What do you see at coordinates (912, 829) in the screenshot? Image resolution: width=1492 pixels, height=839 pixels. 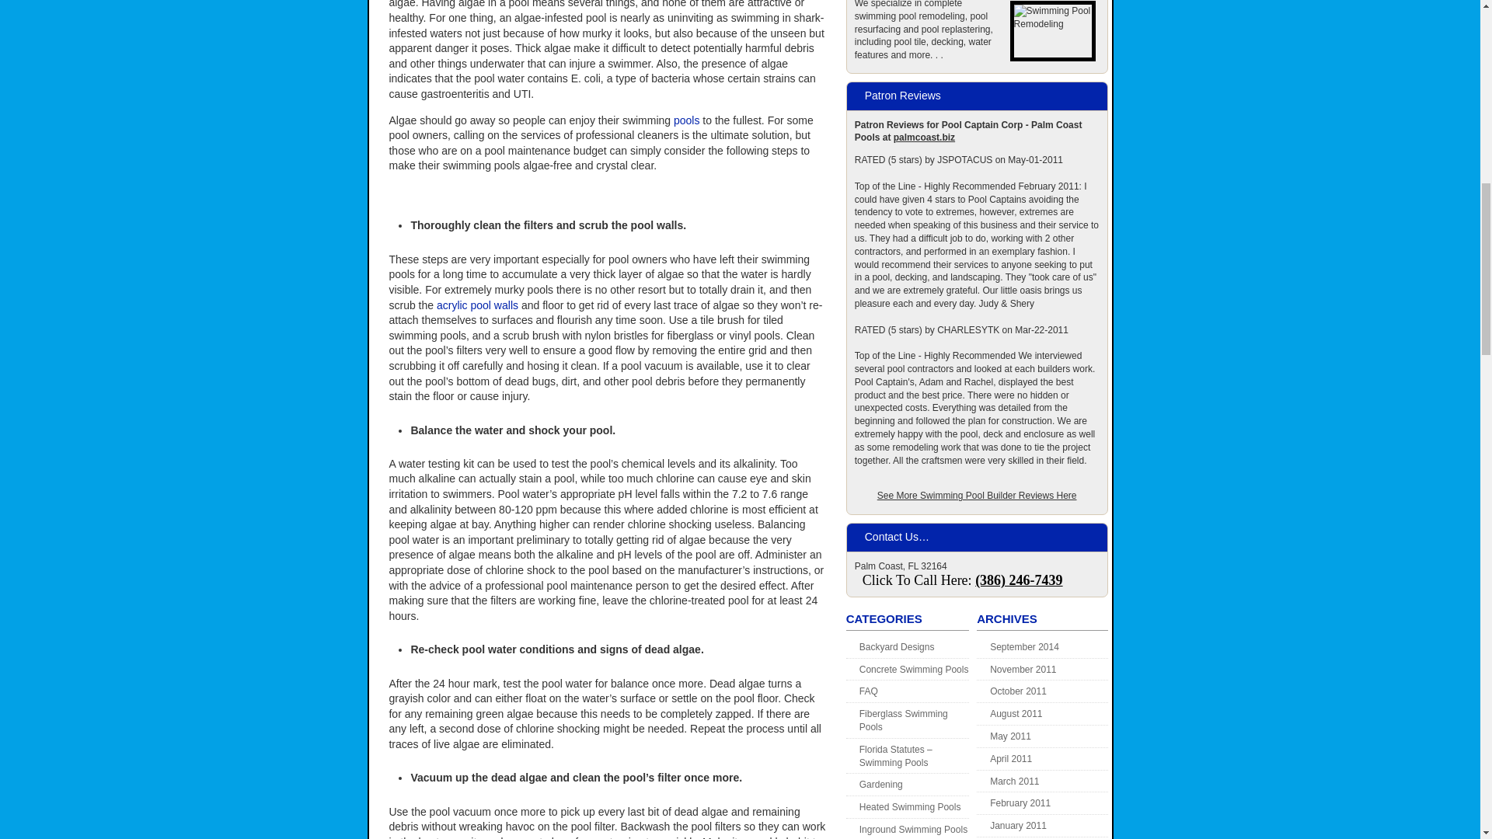 I see `Inground Swimming Pools` at bounding box center [912, 829].